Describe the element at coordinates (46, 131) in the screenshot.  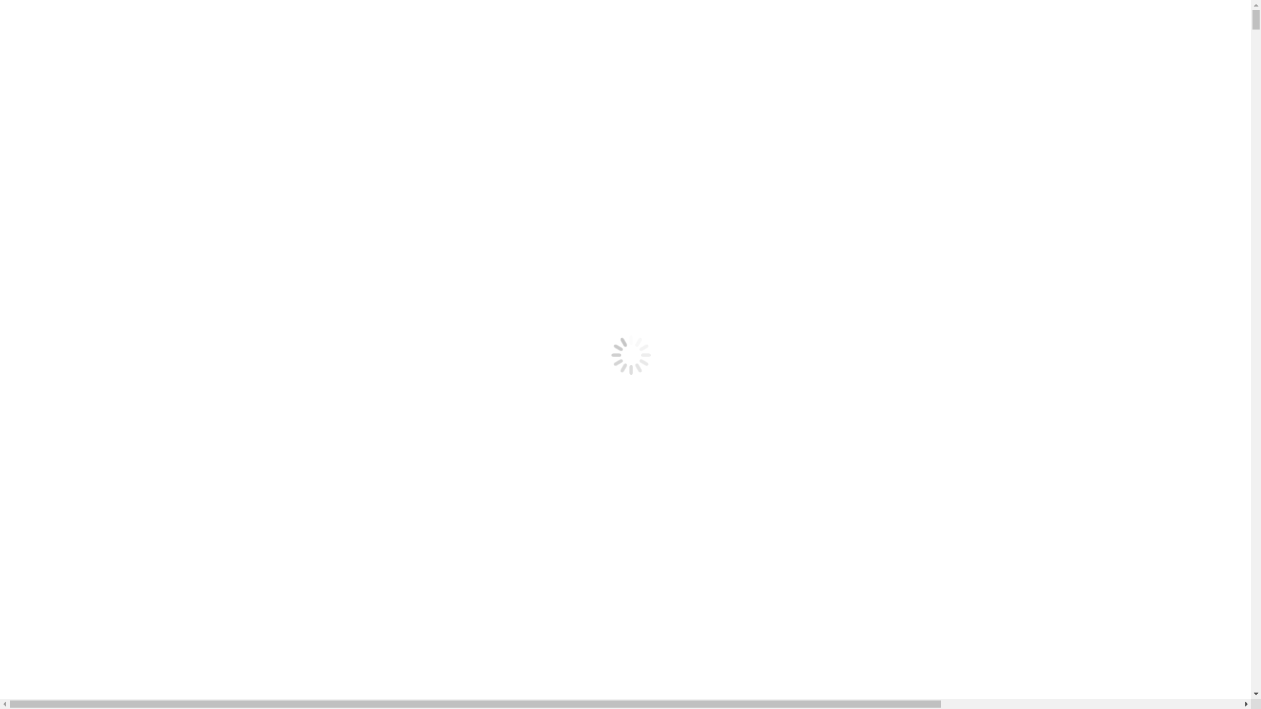
I see `Events` at that location.